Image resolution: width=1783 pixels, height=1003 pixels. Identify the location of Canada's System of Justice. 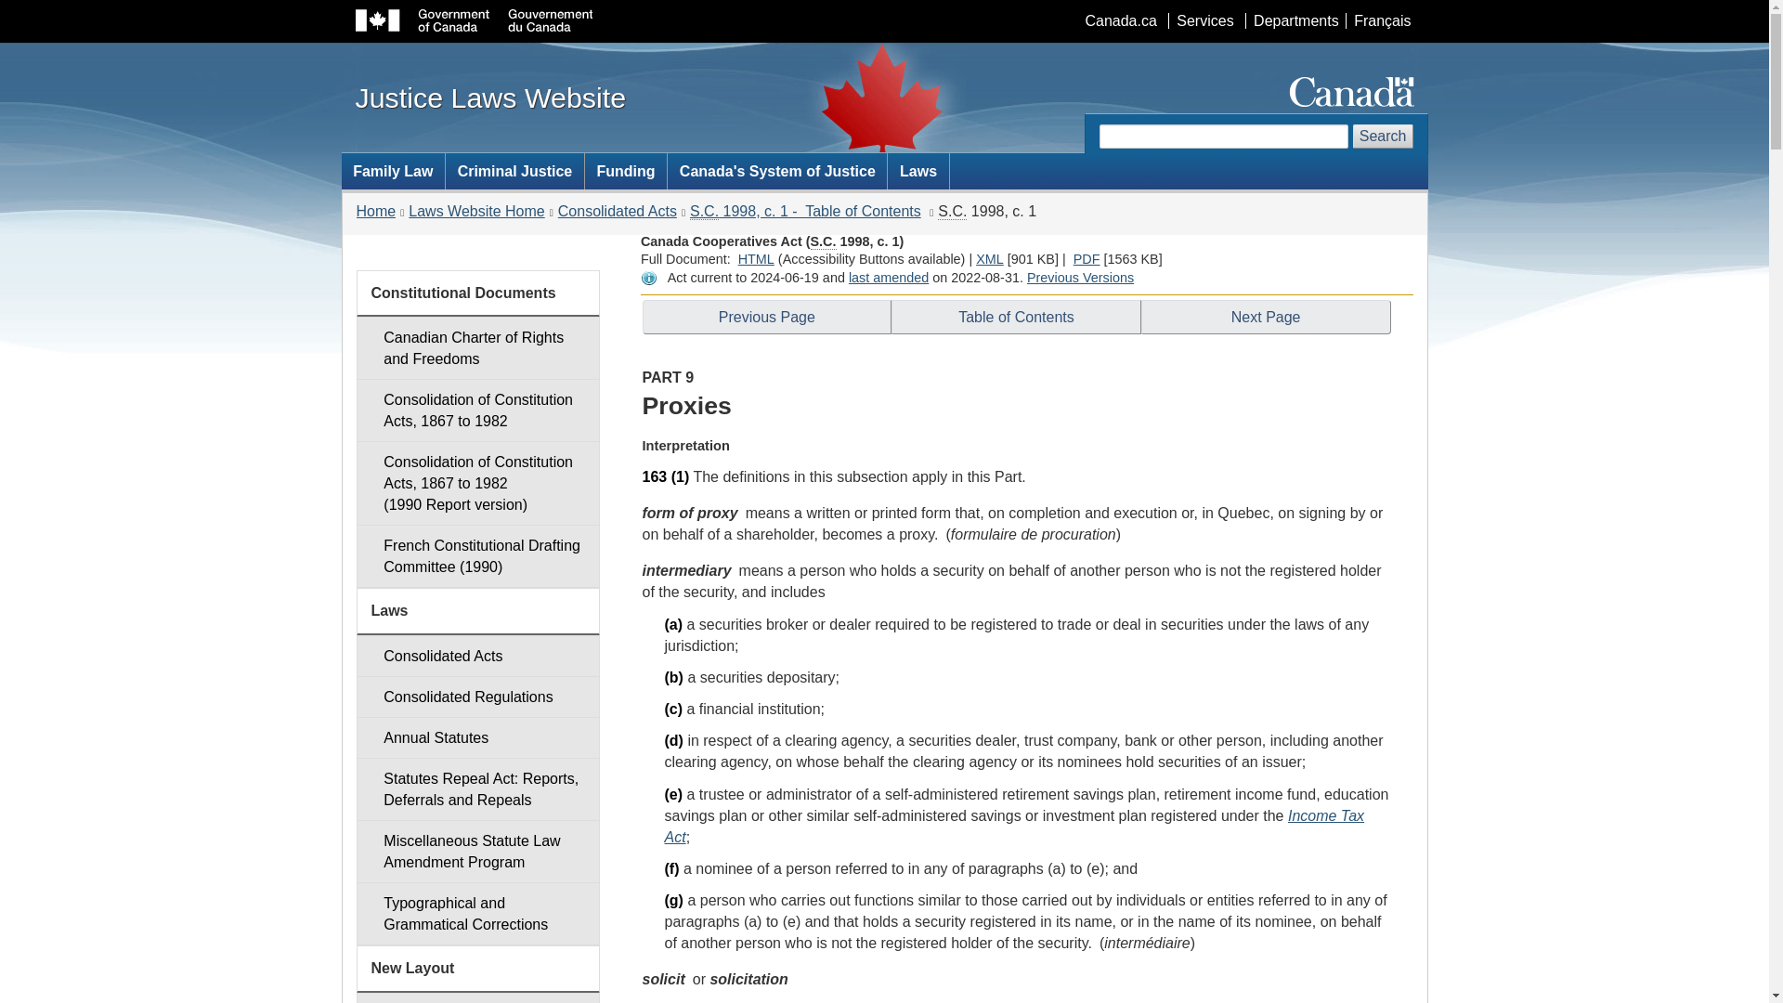
(776, 171).